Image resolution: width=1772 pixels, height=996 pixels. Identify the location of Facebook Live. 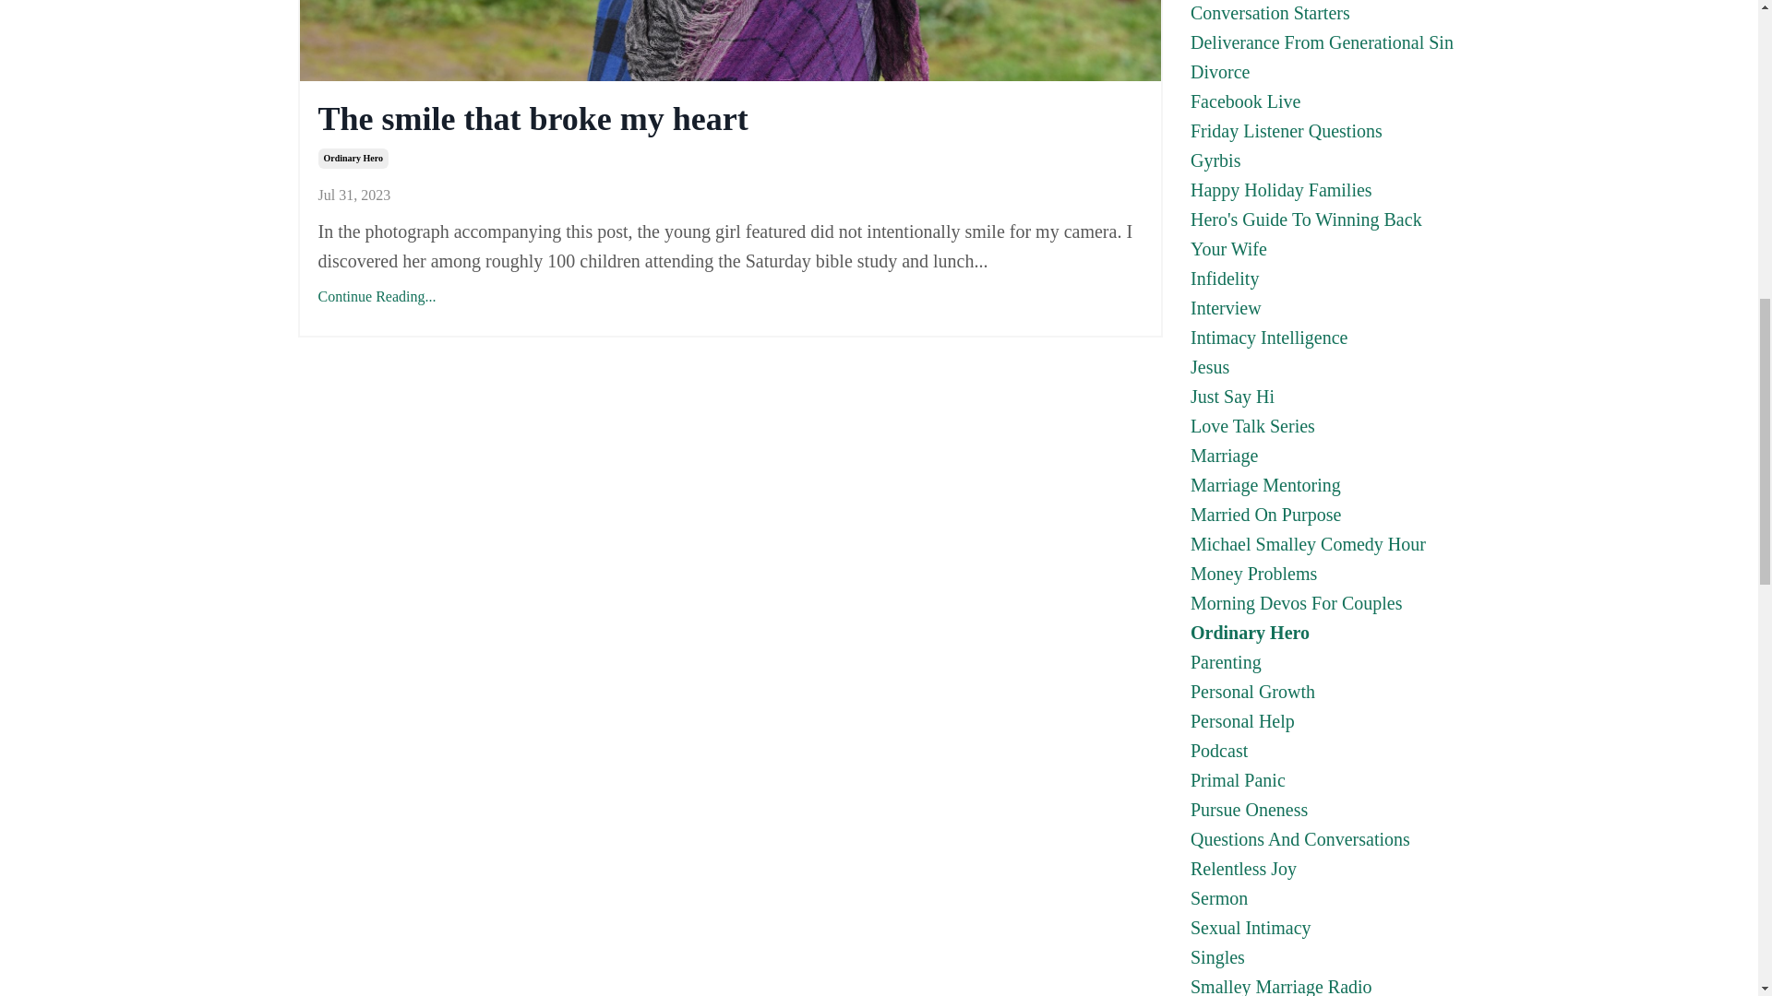
(1325, 101).